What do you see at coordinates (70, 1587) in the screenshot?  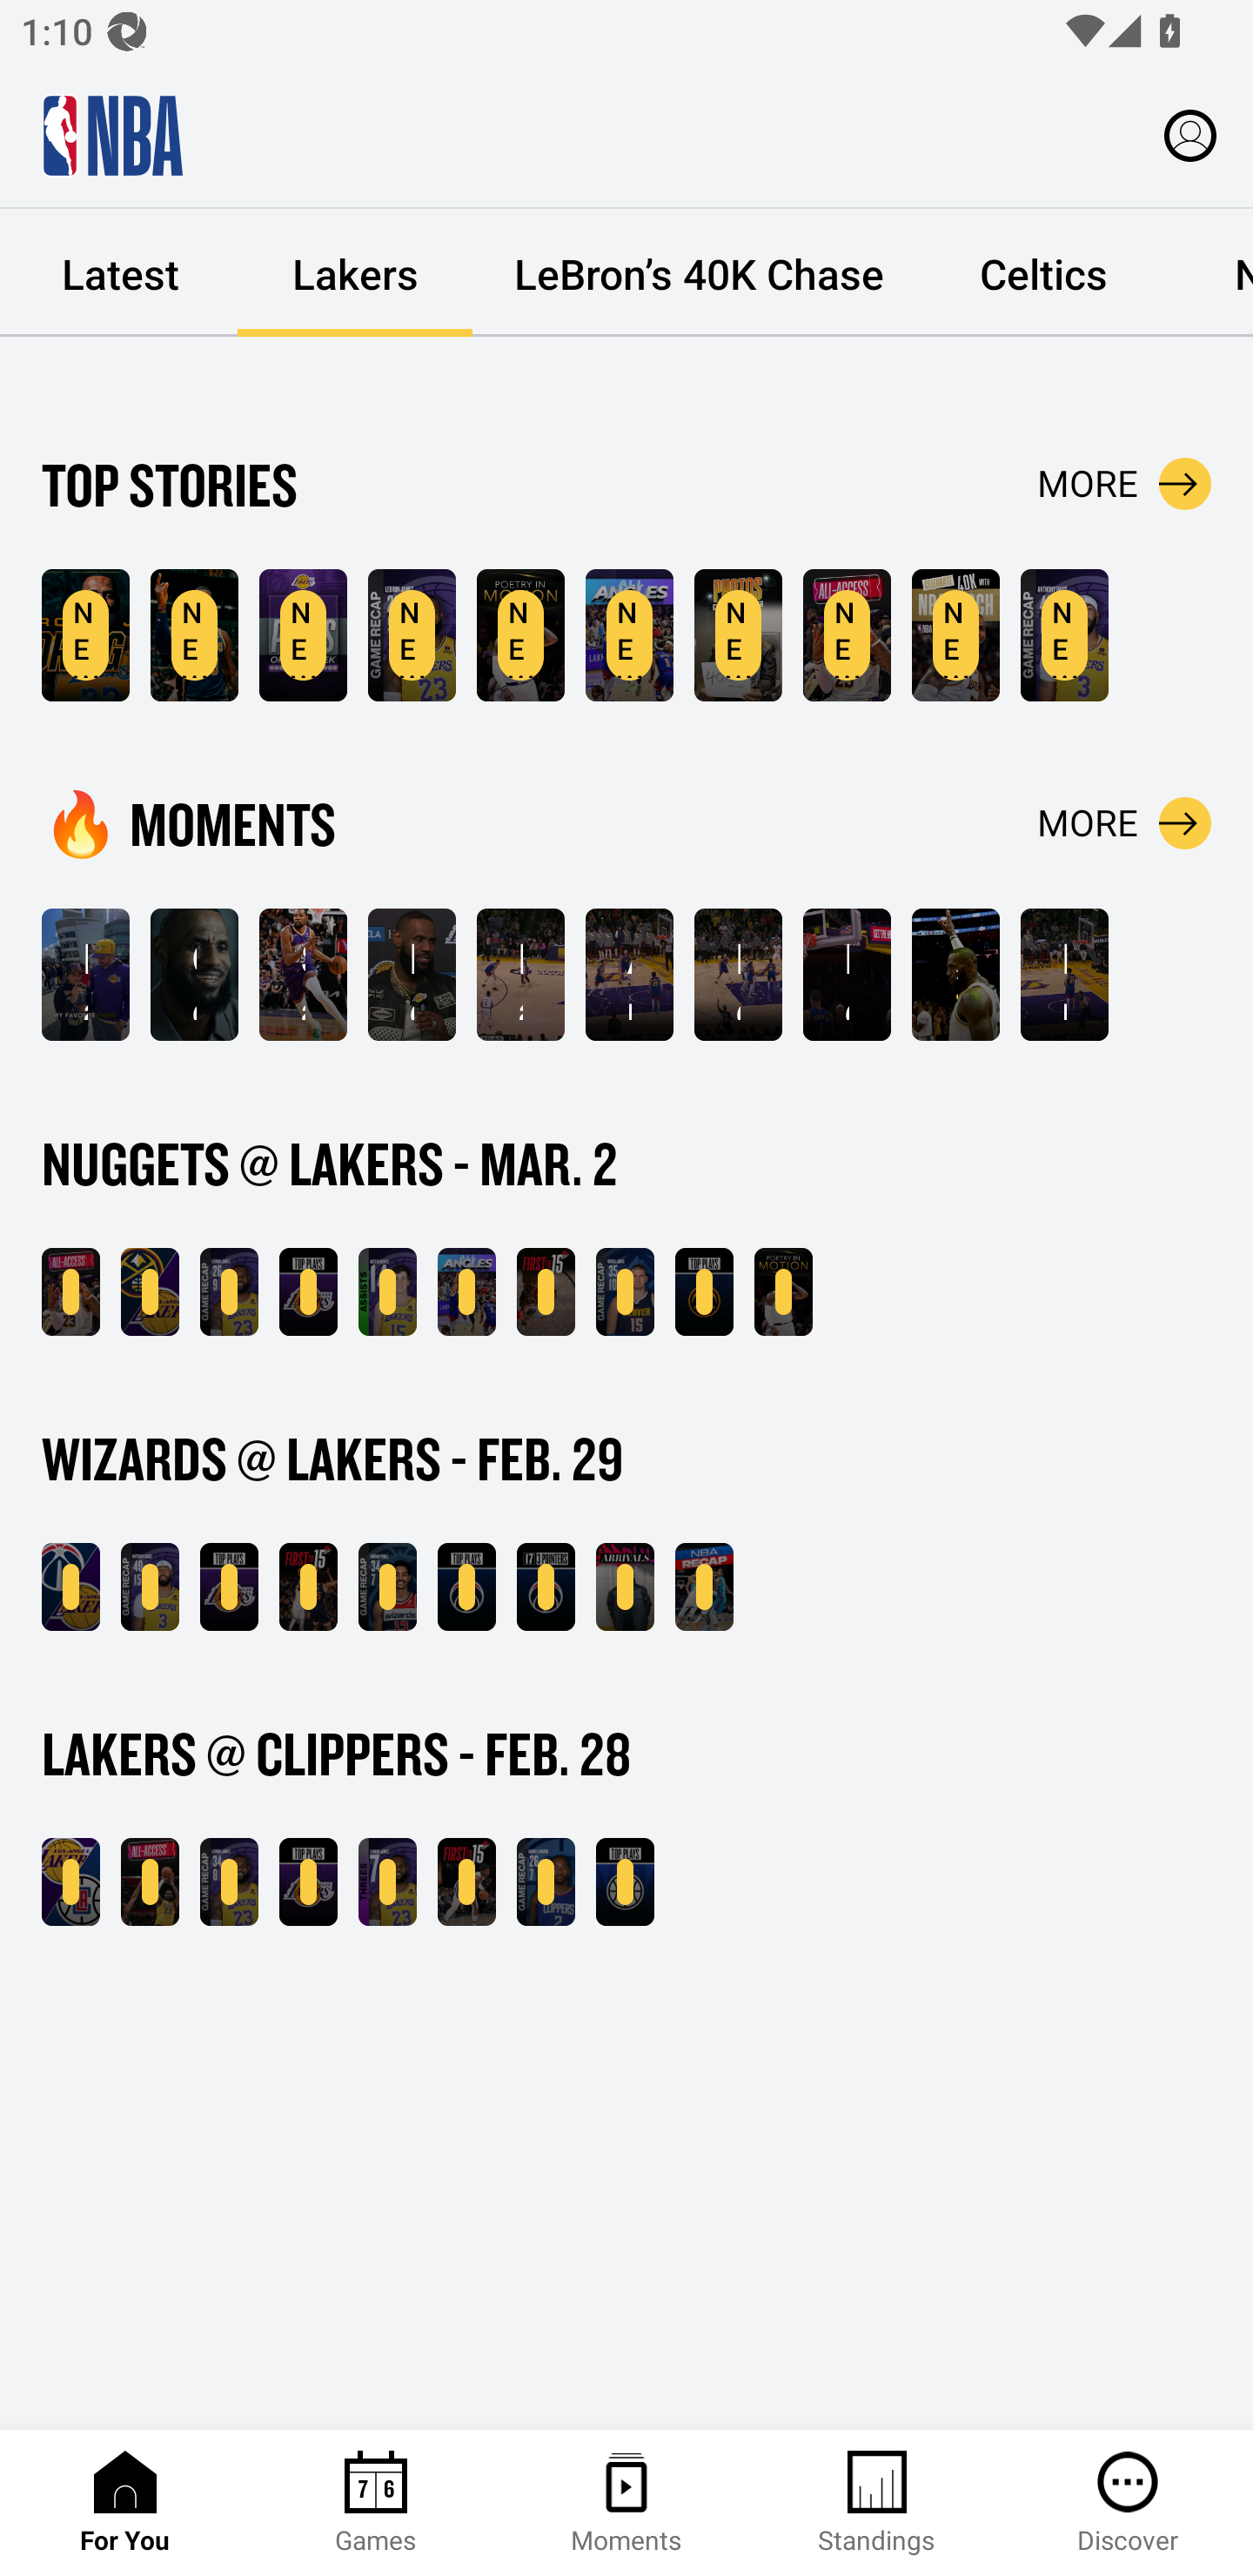 I see `NEW LAL 134, WAS 131 - Feb 29` at bounding box center [70, 1587].